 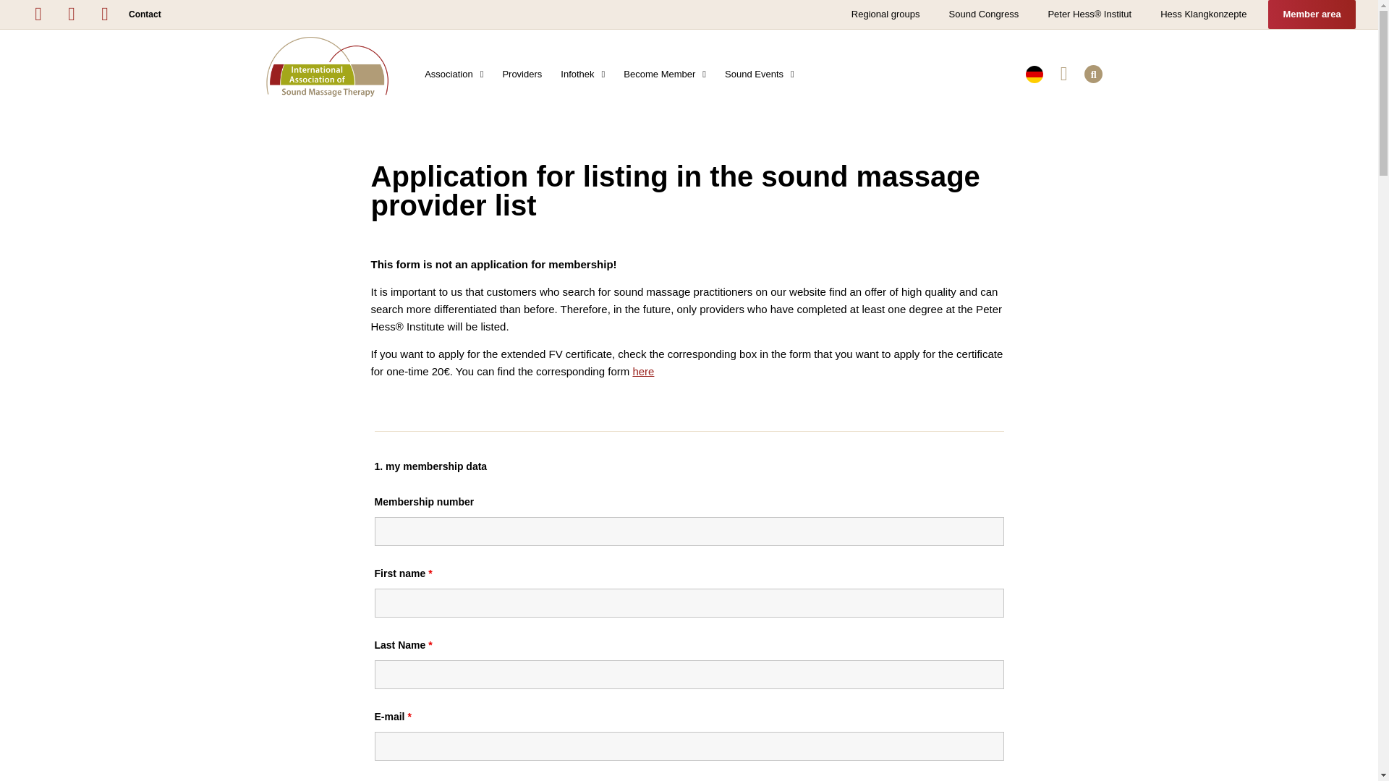 What do you see at coordinates (1203, 14) in the screenshot?
I see `Hess Klangkonzepte` at bounding box center [1203, 14].